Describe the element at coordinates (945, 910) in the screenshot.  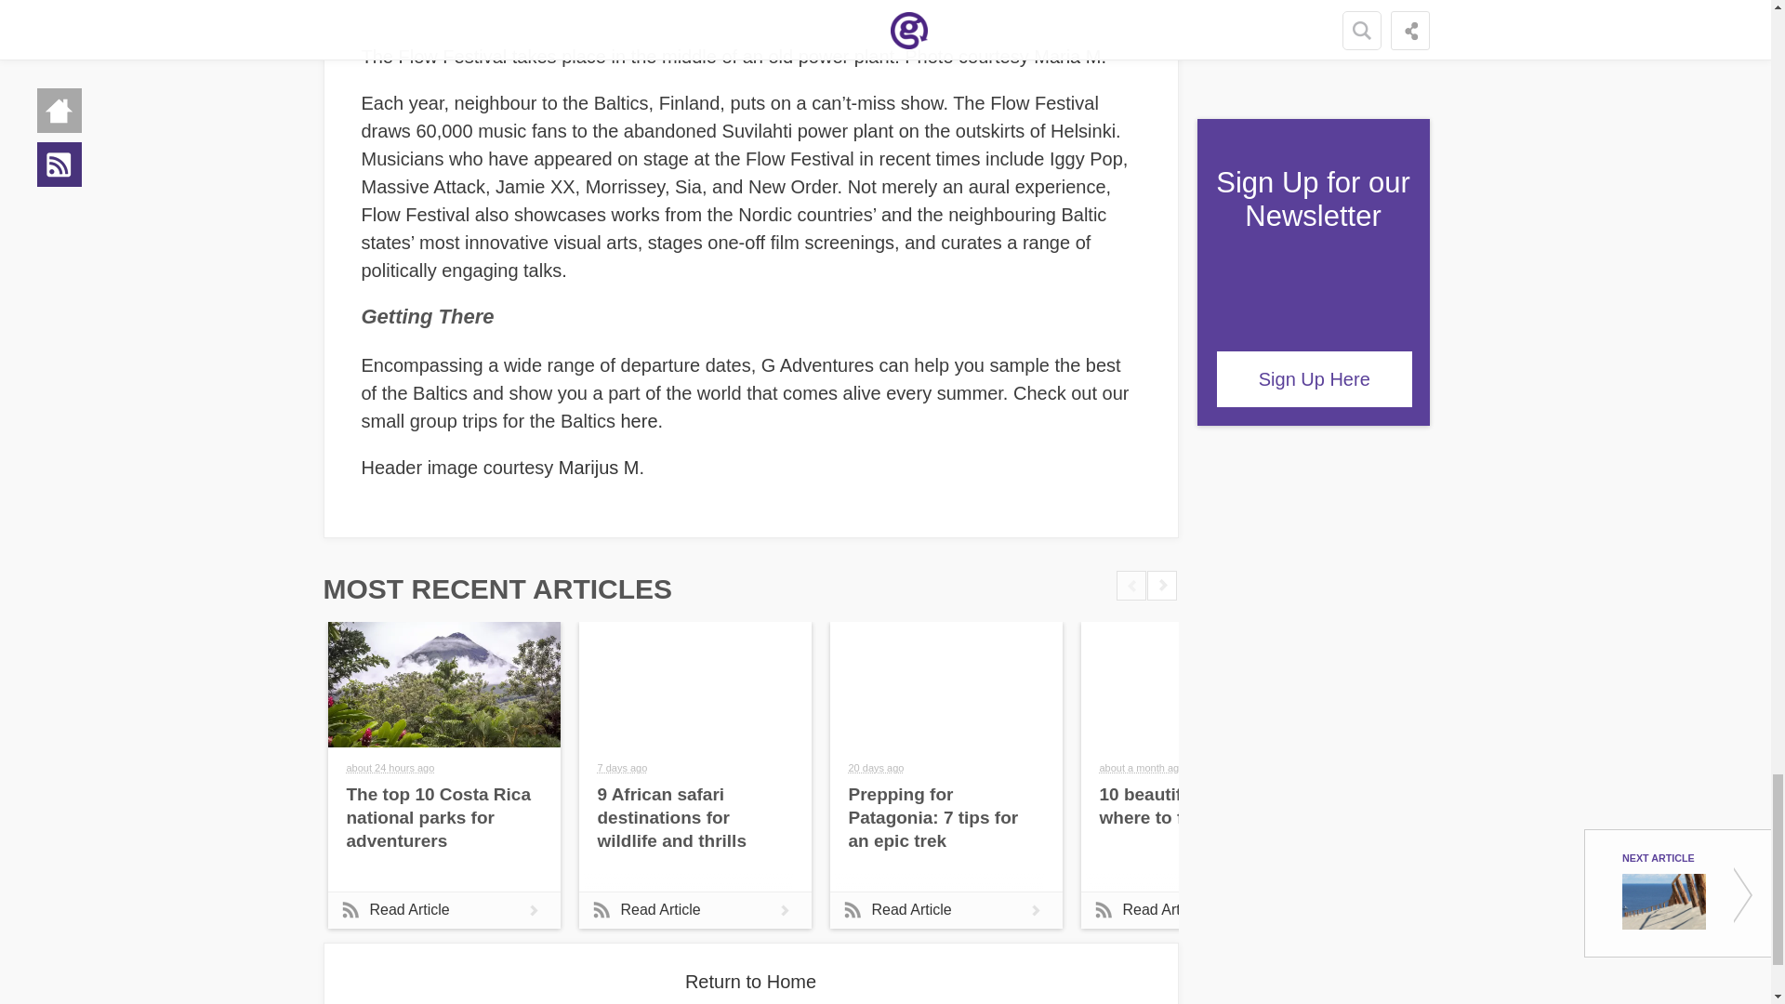
I see `Read Article` at that location.